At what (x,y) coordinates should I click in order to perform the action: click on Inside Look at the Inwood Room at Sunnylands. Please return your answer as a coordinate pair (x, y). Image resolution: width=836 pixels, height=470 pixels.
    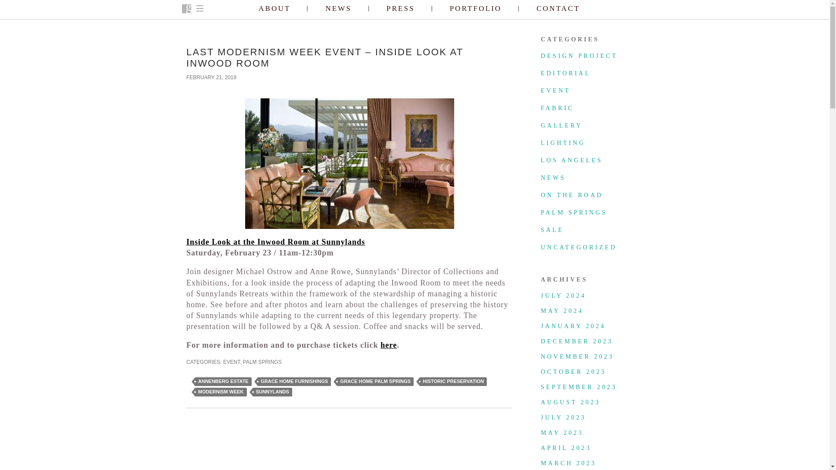
    Looking at the image, I should click on (276, 242).